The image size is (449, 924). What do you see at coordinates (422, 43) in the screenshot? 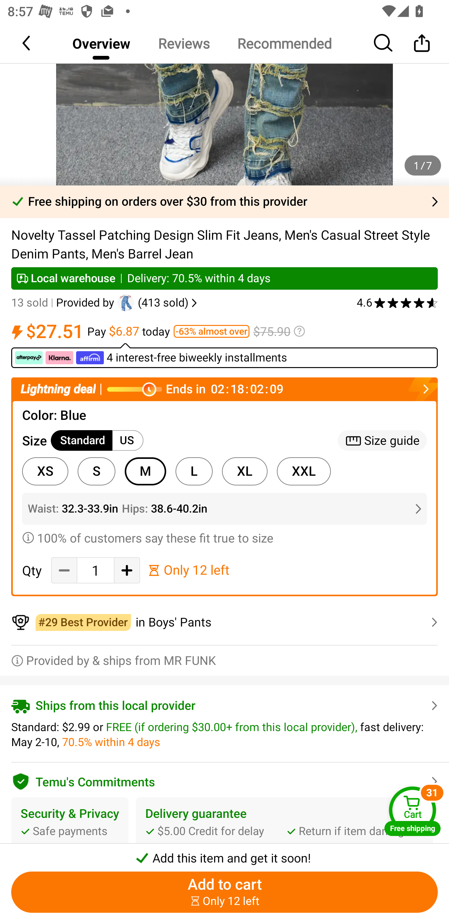
I see `Share` at bounding box center [422, 43].